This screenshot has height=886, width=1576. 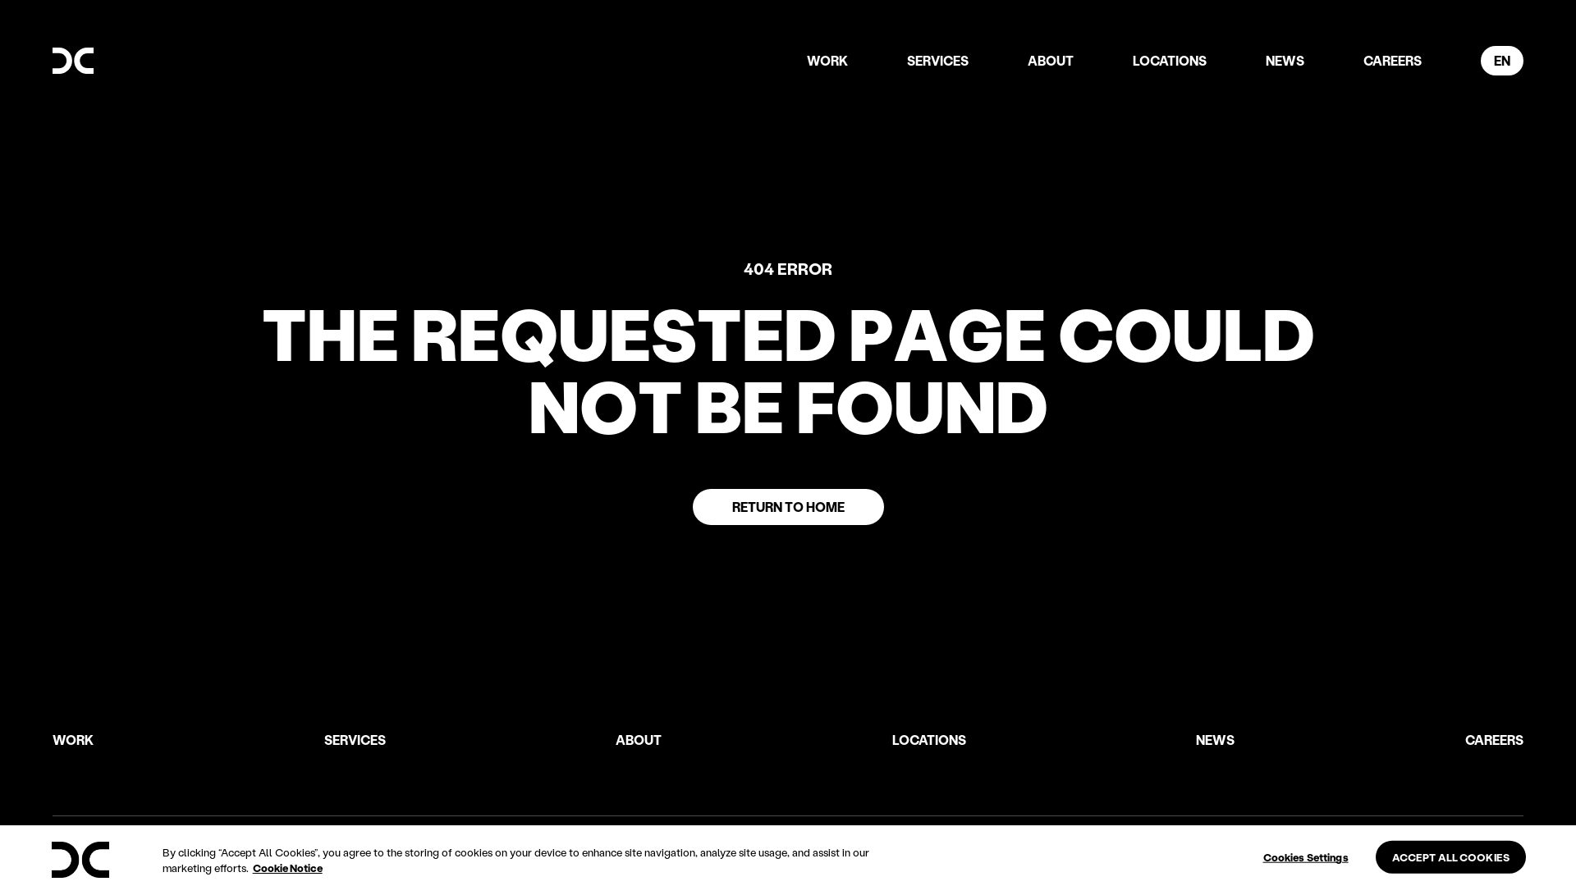 I want to click on Dentsu Creative, so click(x=80, y=860).